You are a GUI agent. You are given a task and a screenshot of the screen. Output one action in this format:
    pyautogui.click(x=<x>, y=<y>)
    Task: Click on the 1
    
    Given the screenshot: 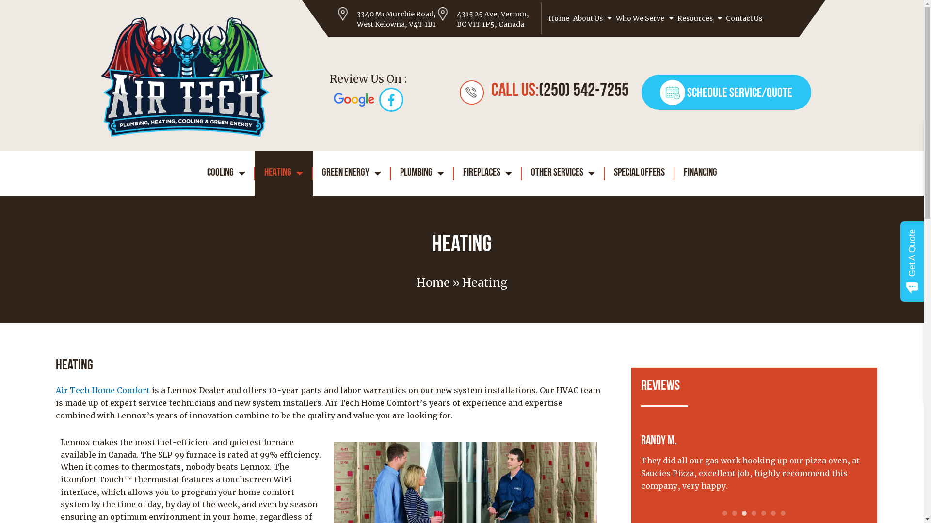 What is the action you would take?
    pyautogui.click(x=725, y=513)
    